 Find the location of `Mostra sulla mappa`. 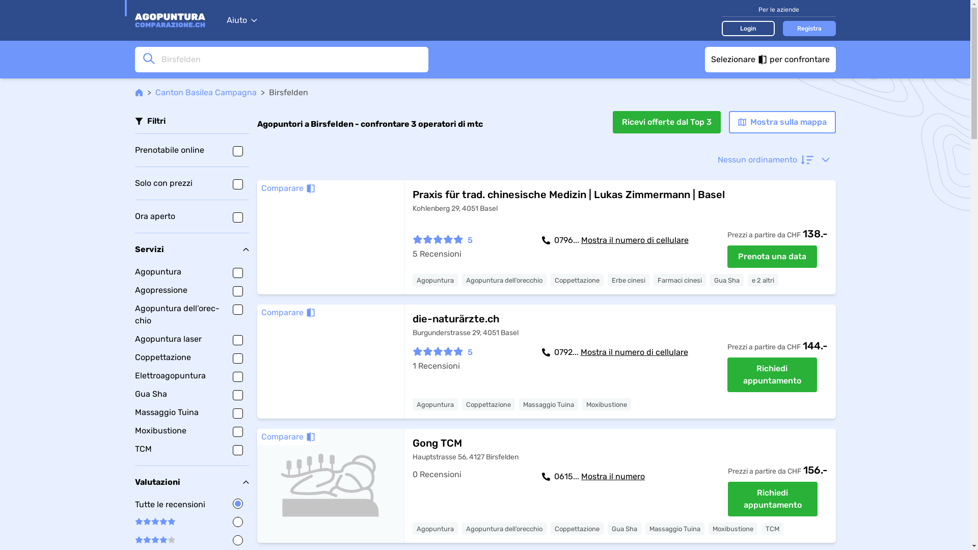

Mostra sulla mappa is located at coordinates (782, 122).